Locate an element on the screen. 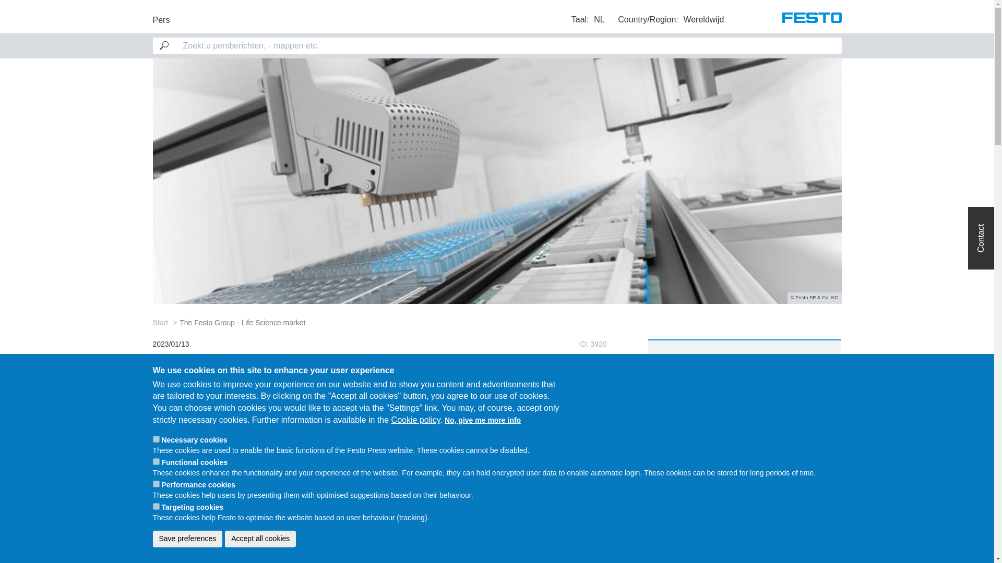 This screenshot has height=563, width=1002. functional is located at coordinates (156, 462).